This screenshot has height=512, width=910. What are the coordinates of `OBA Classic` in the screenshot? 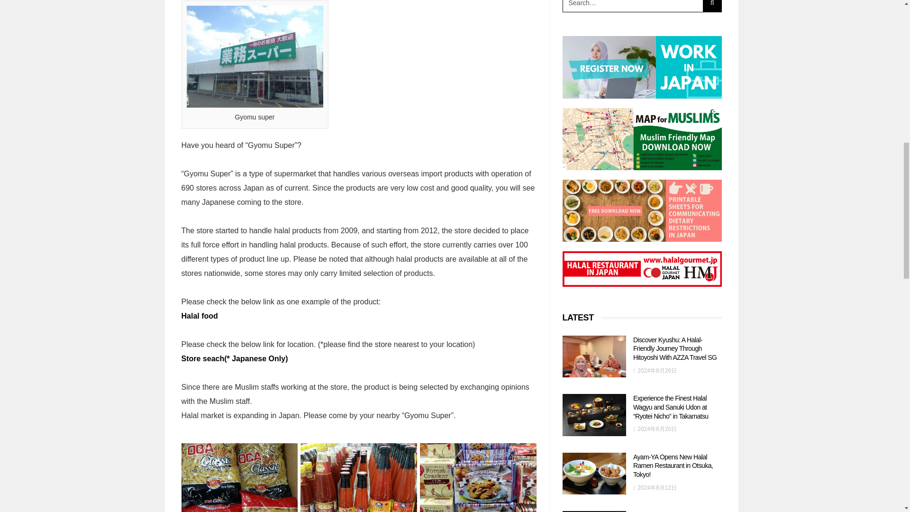 It's located at (239, 477).